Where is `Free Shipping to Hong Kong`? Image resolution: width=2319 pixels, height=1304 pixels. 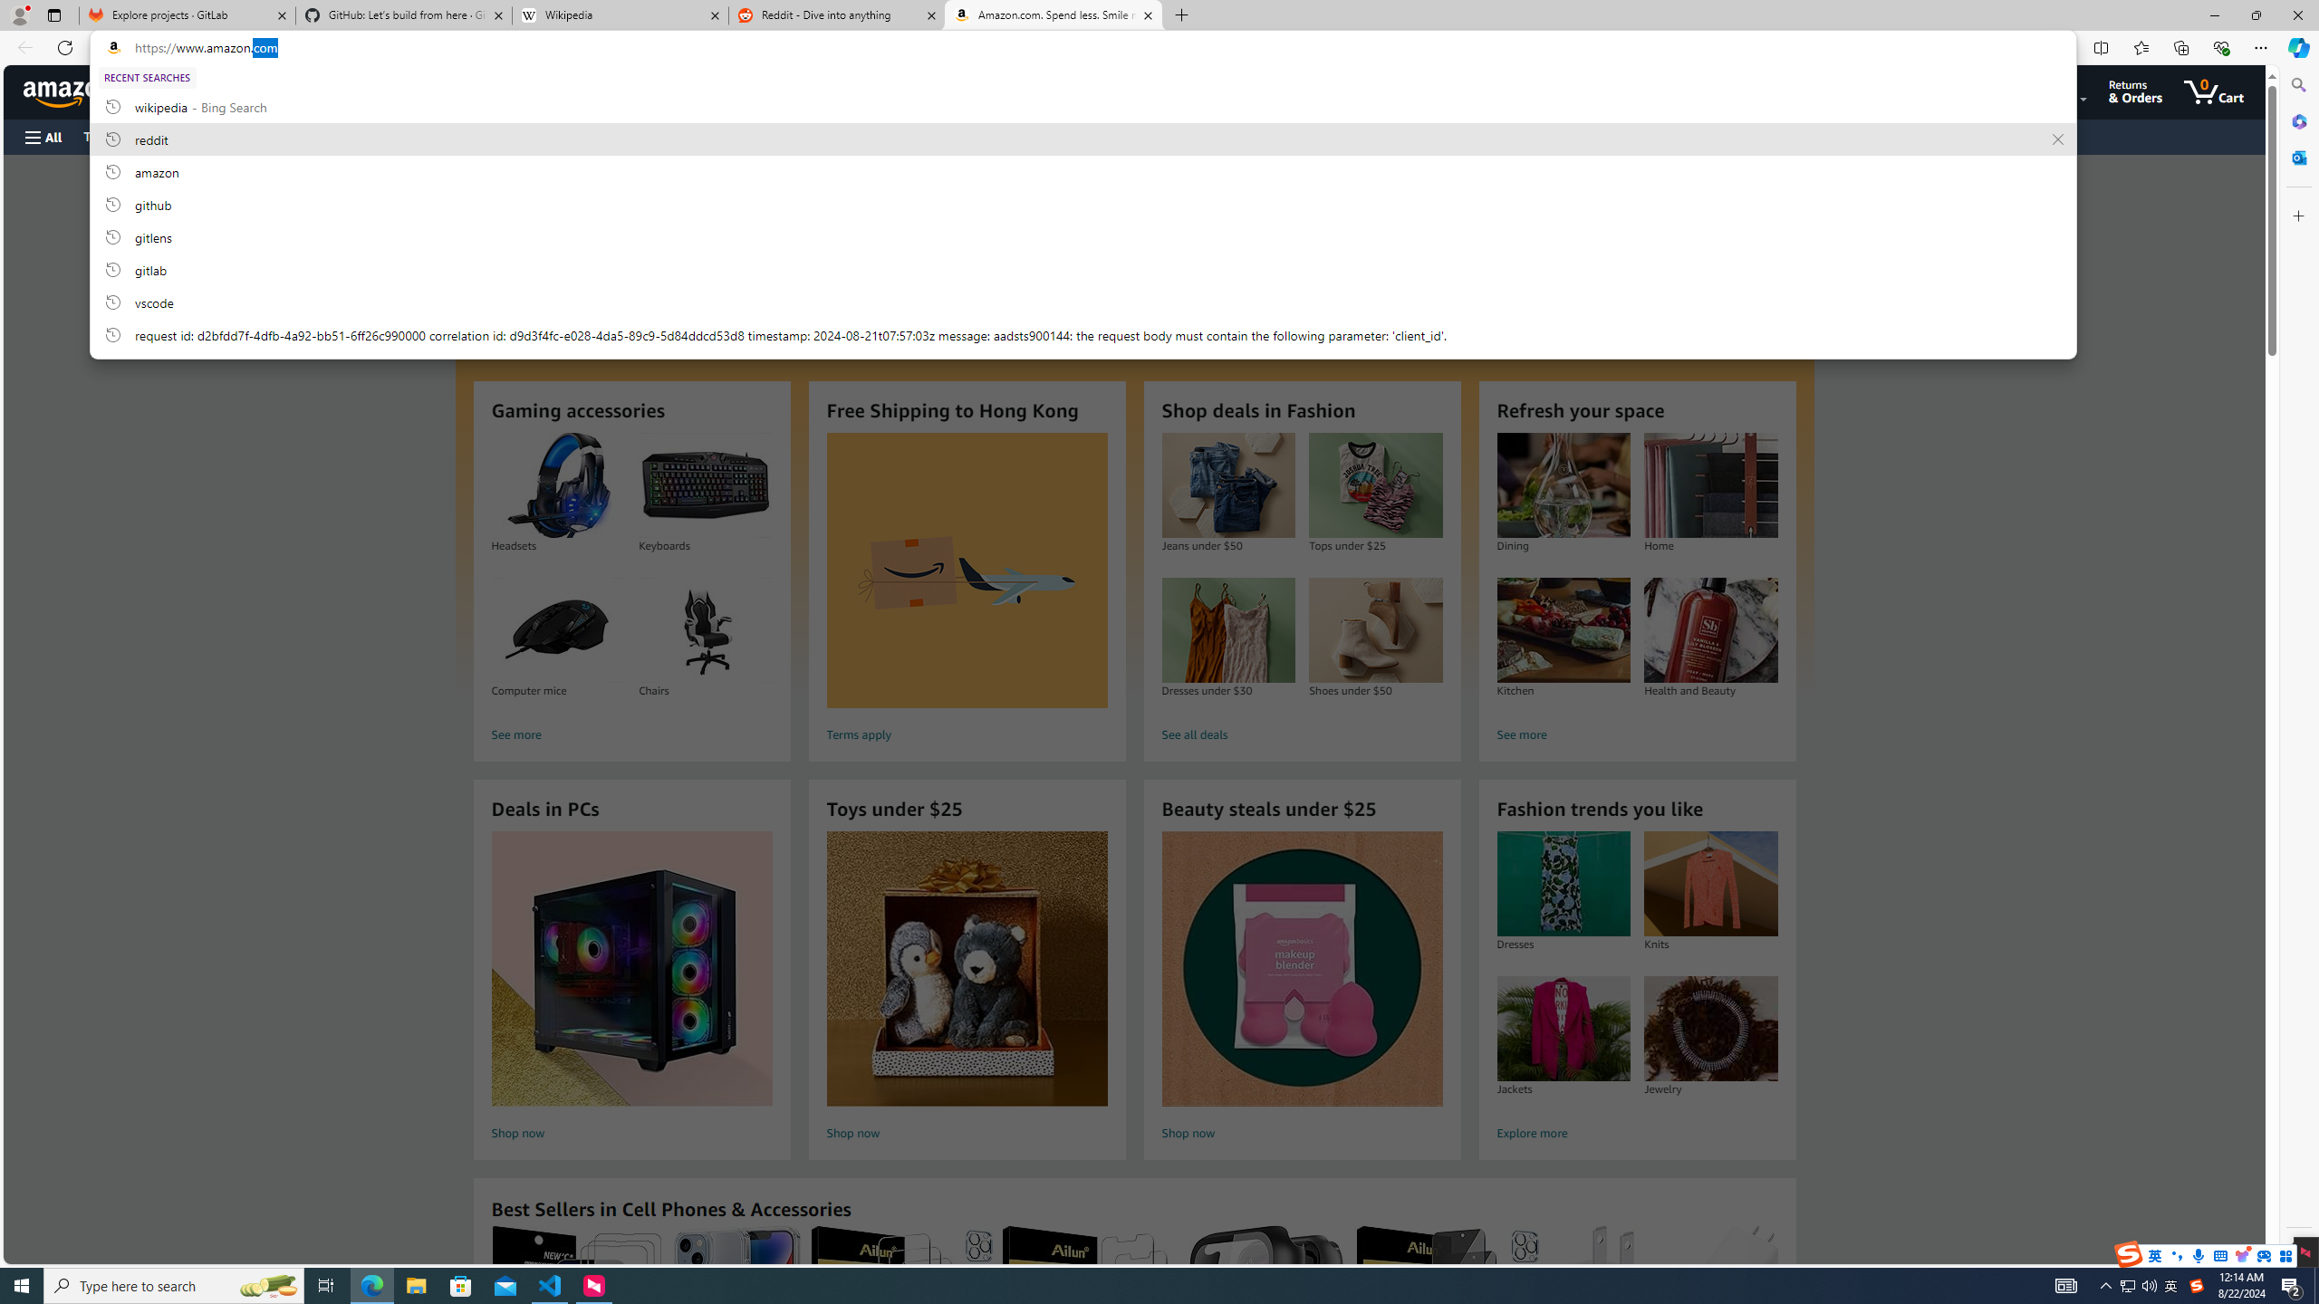 Free Shipping to Hong Kong is located at coordinates (967, 570).